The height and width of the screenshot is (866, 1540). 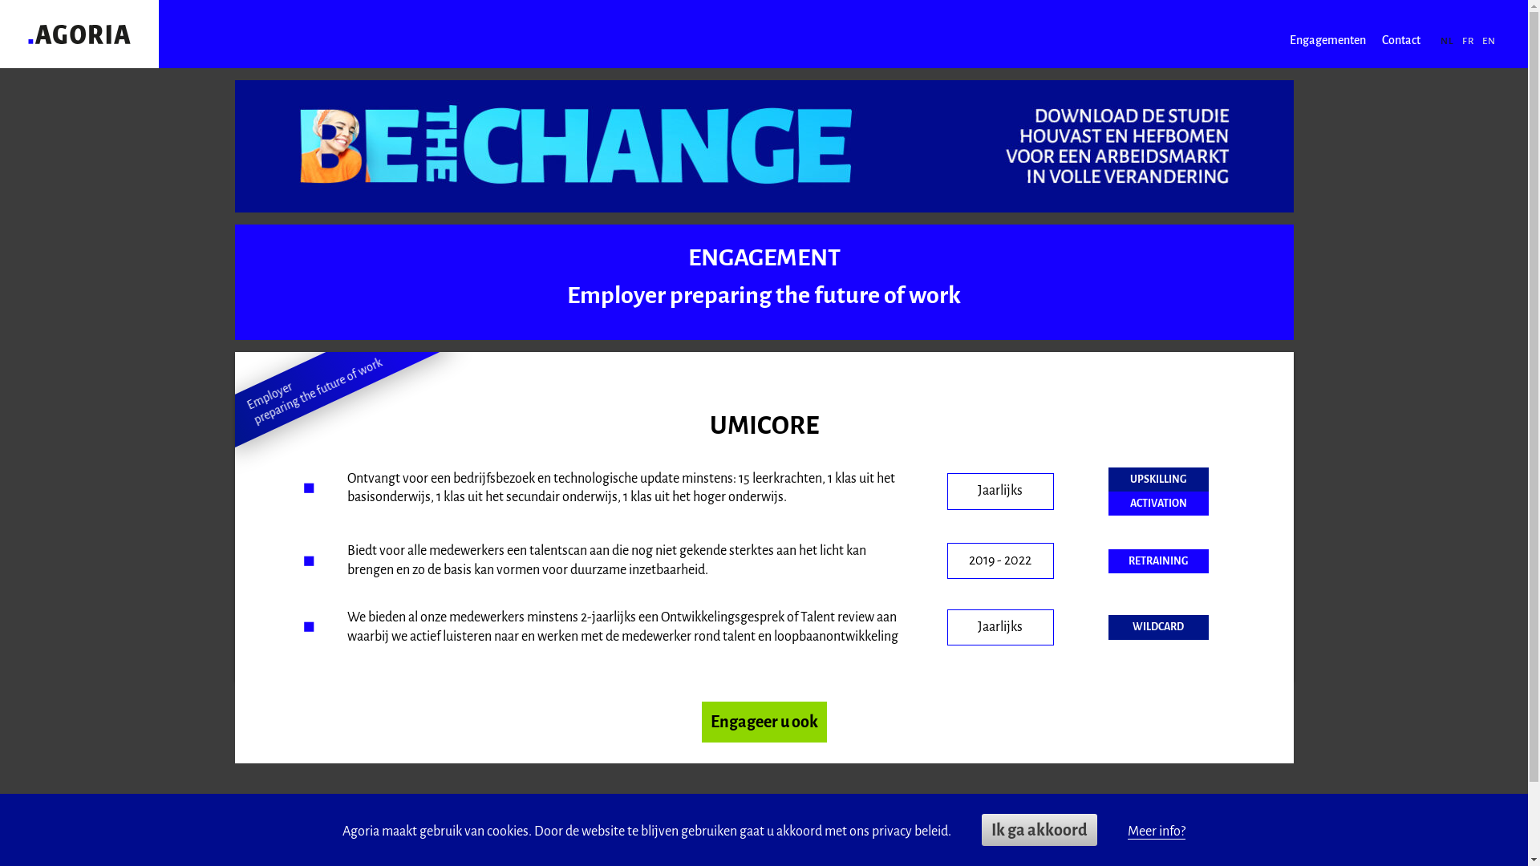 What do you see at coordinates (1158, 504) in the screenshot?
I see `ACTIVATION` at bounding box center [1158, 504].